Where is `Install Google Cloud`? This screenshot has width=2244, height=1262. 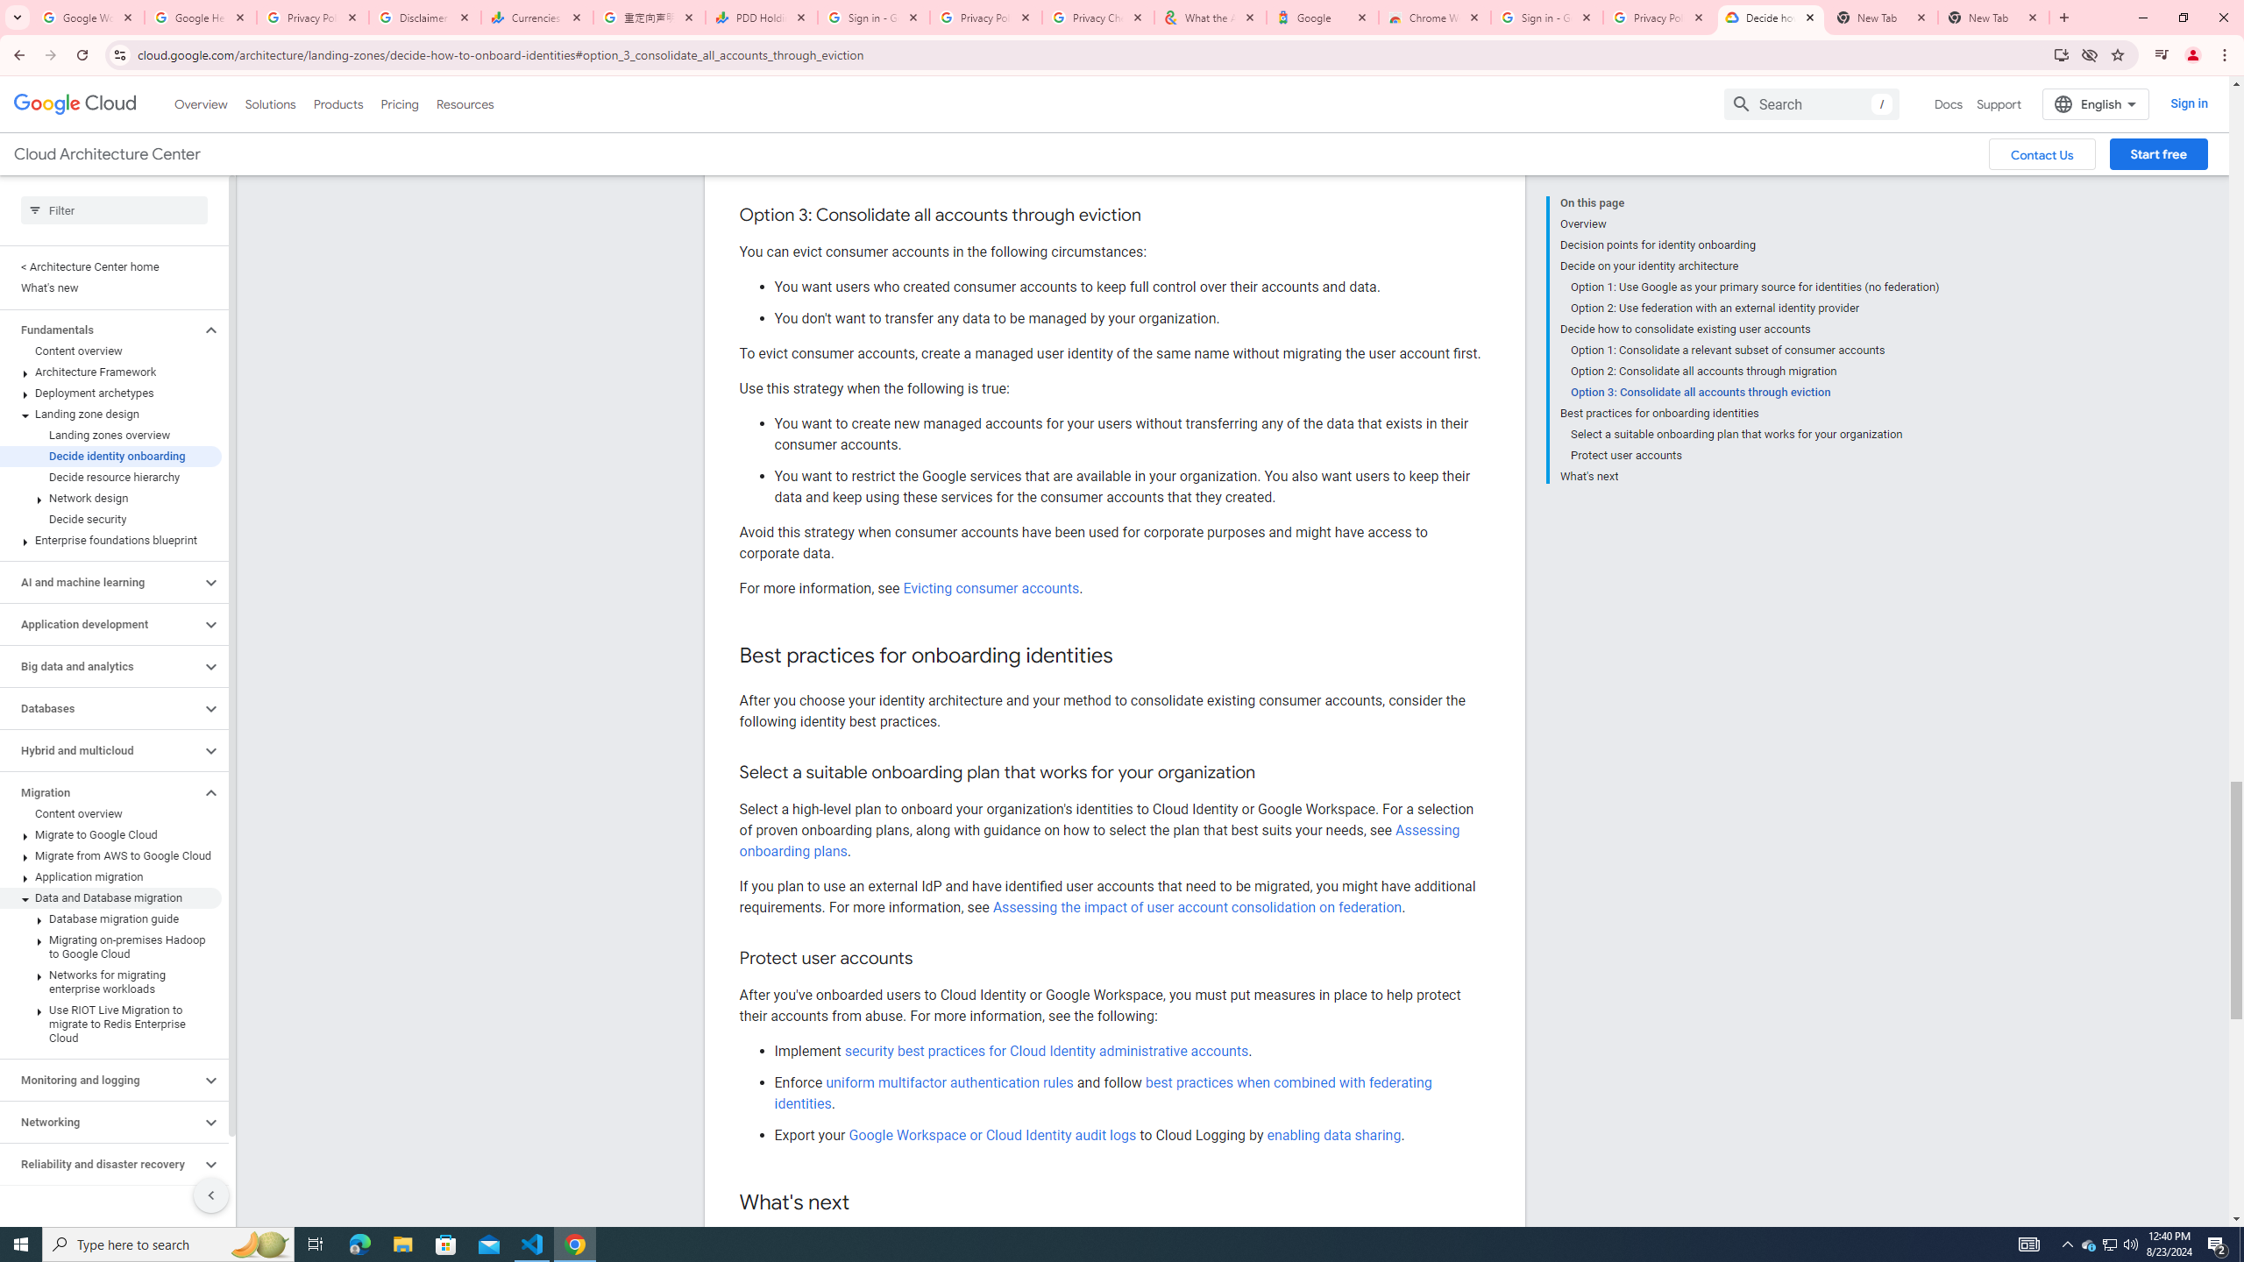 Install Google Cloud is located at coordinates (2060, 54).